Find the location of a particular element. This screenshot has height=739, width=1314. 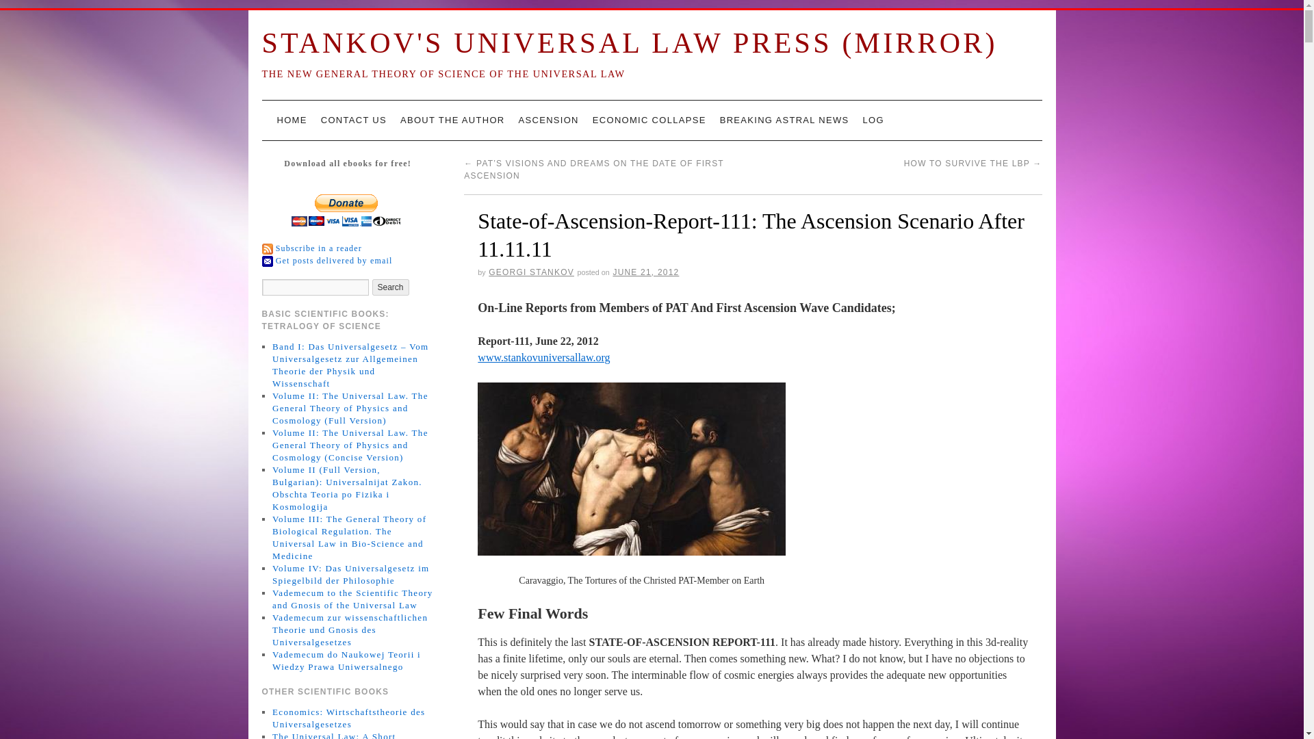

PayPal - The safer, easier way to pay online! is located at coordinates (346, 210).